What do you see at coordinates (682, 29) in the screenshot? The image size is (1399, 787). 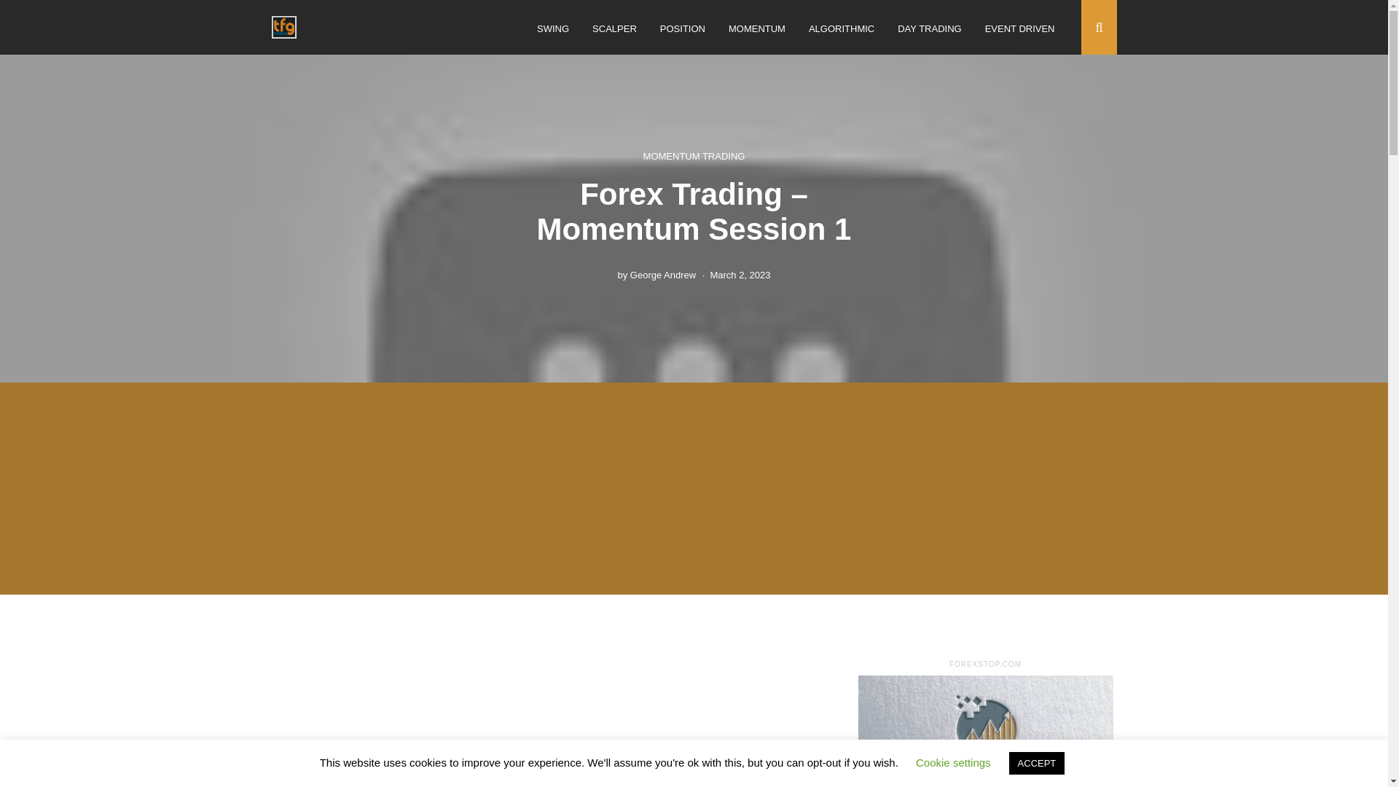 I see `POSITION` at bounding box center [682, 29].